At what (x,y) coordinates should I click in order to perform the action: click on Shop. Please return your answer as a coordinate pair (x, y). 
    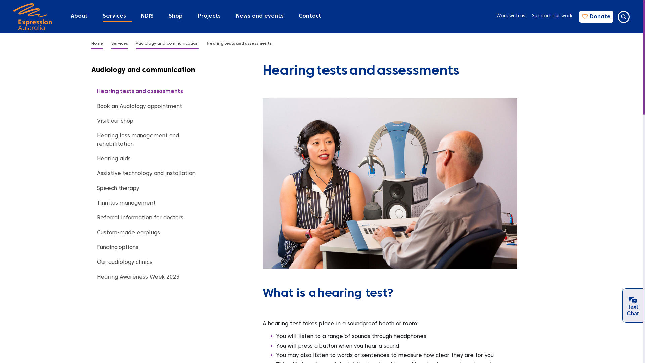
    Looking at the image, I should click on (178, 17).